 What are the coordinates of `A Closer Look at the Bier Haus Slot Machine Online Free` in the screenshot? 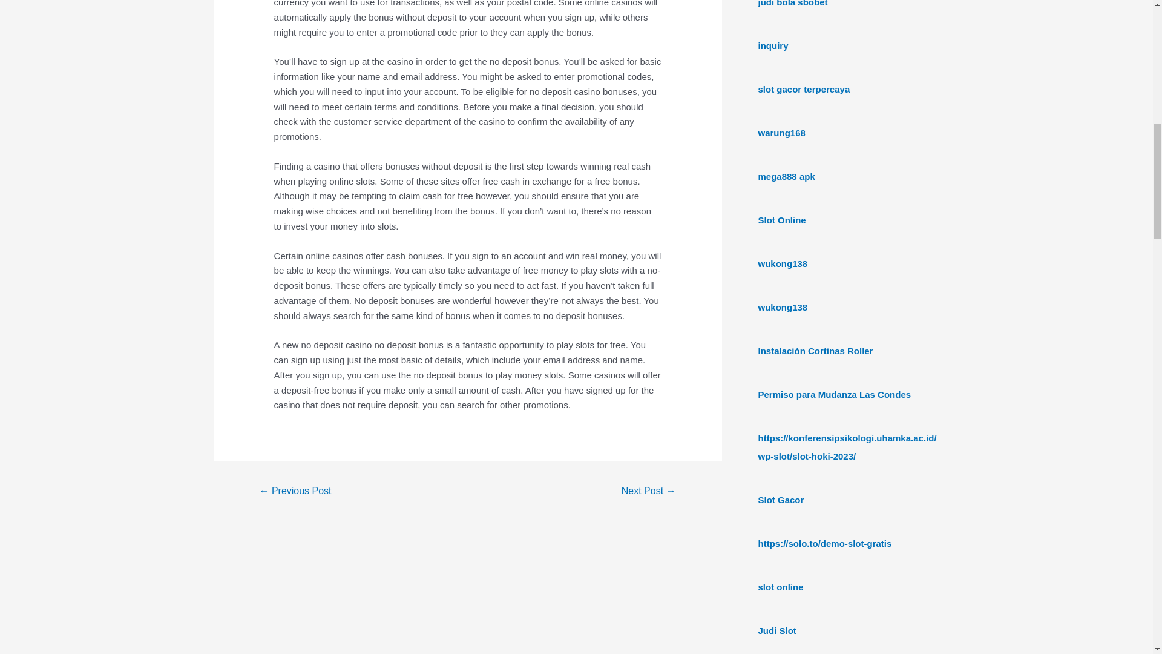 It's located at (648, 492).